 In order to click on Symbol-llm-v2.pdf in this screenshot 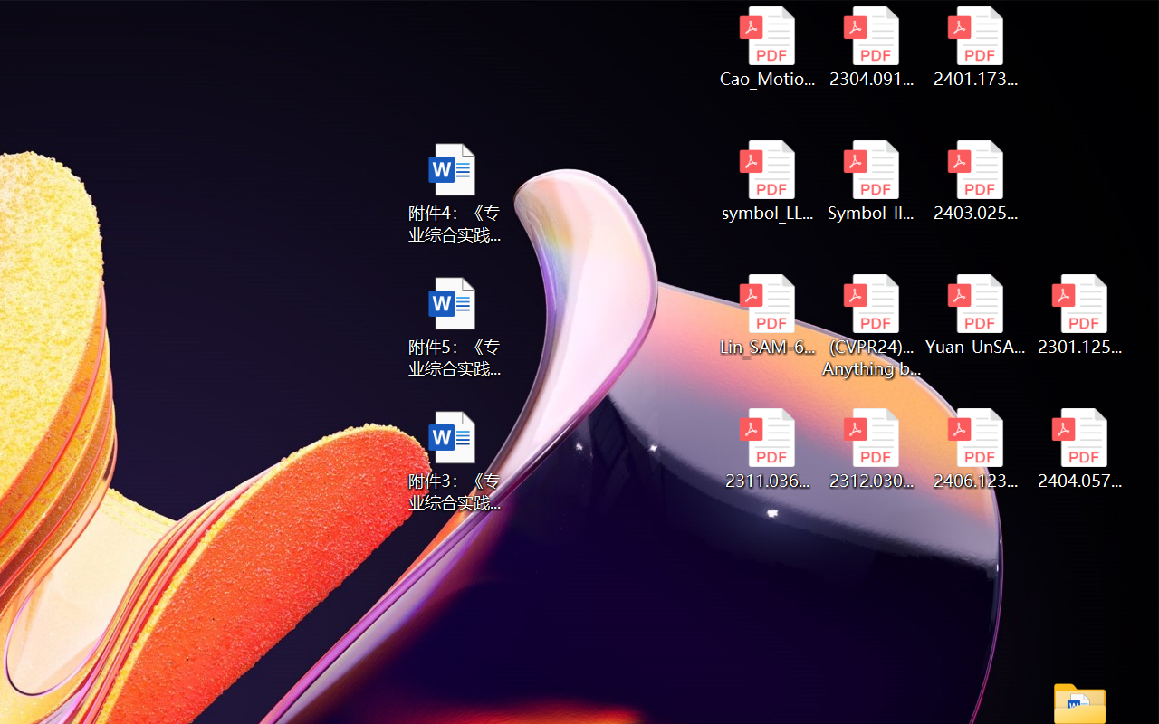, I will do `click(871, 181)`.